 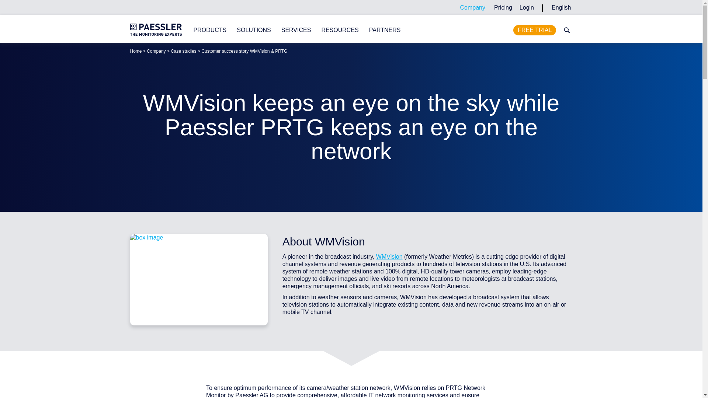 I want to click on Pricing, so click(x=503, y=7).